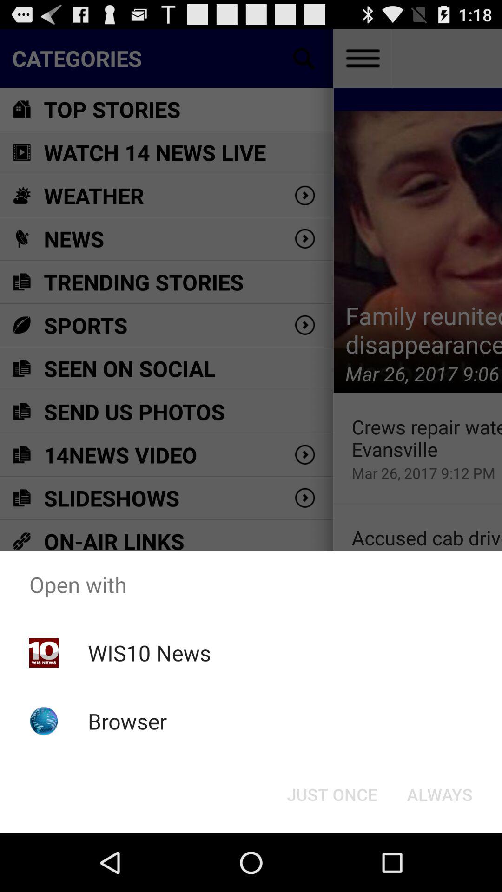 This screenshot has width=502, height=892. What do you see at coordinates (332, 794) in the screenshot?
I see `launch button next to always button` at bounding box center [332, 794].